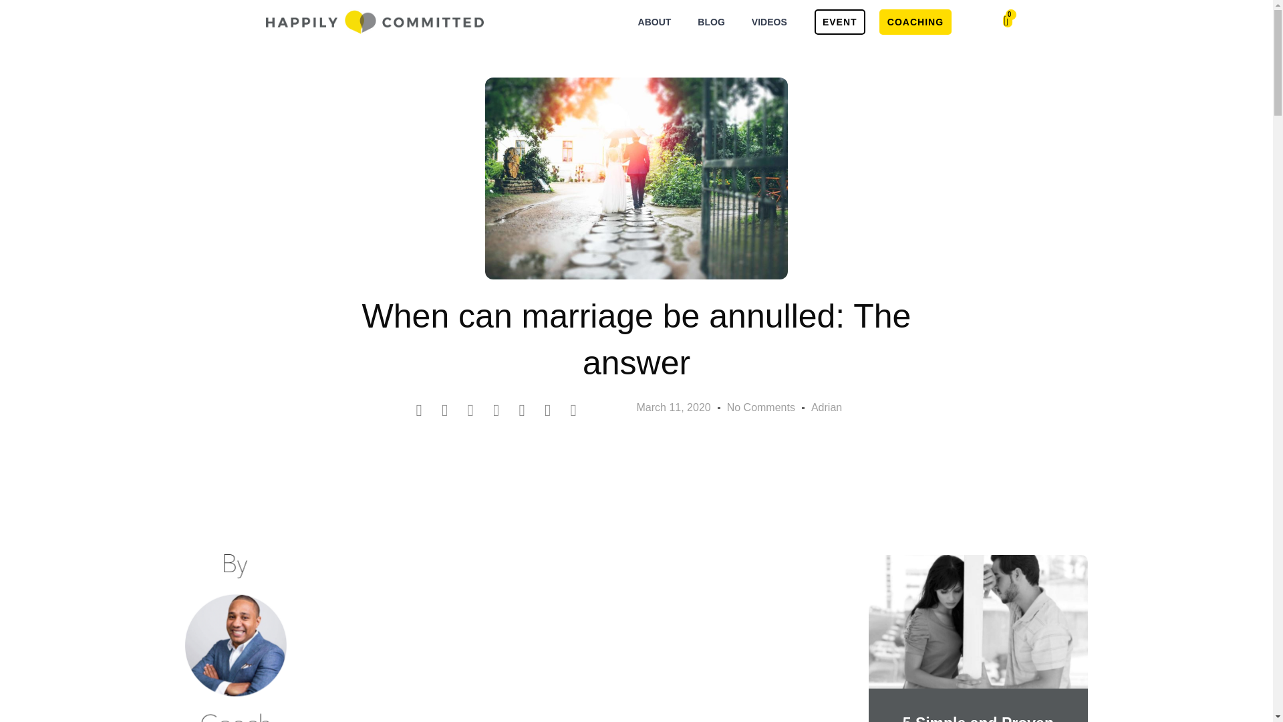 The image size is (1283, 722). What do you see at coordinates (915, 21) in the screenshot?
I see `COACHING` at bounding box center [915, 21].